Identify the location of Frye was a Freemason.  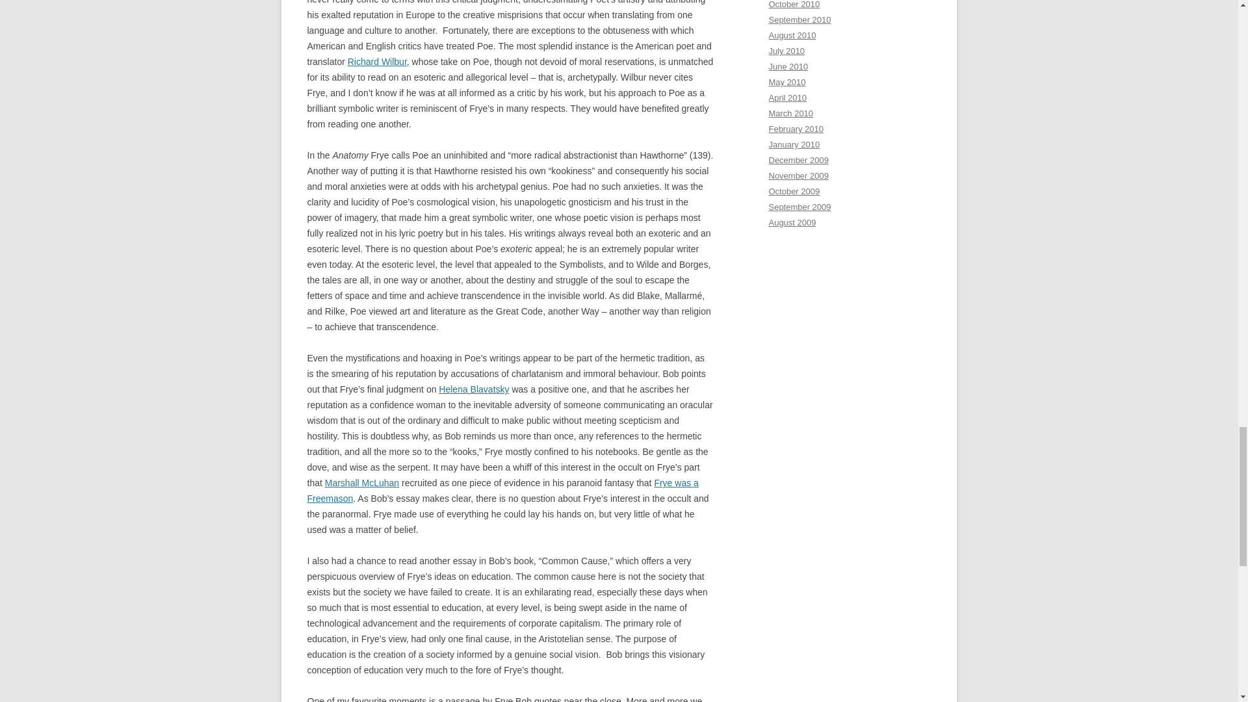
(502, 491).